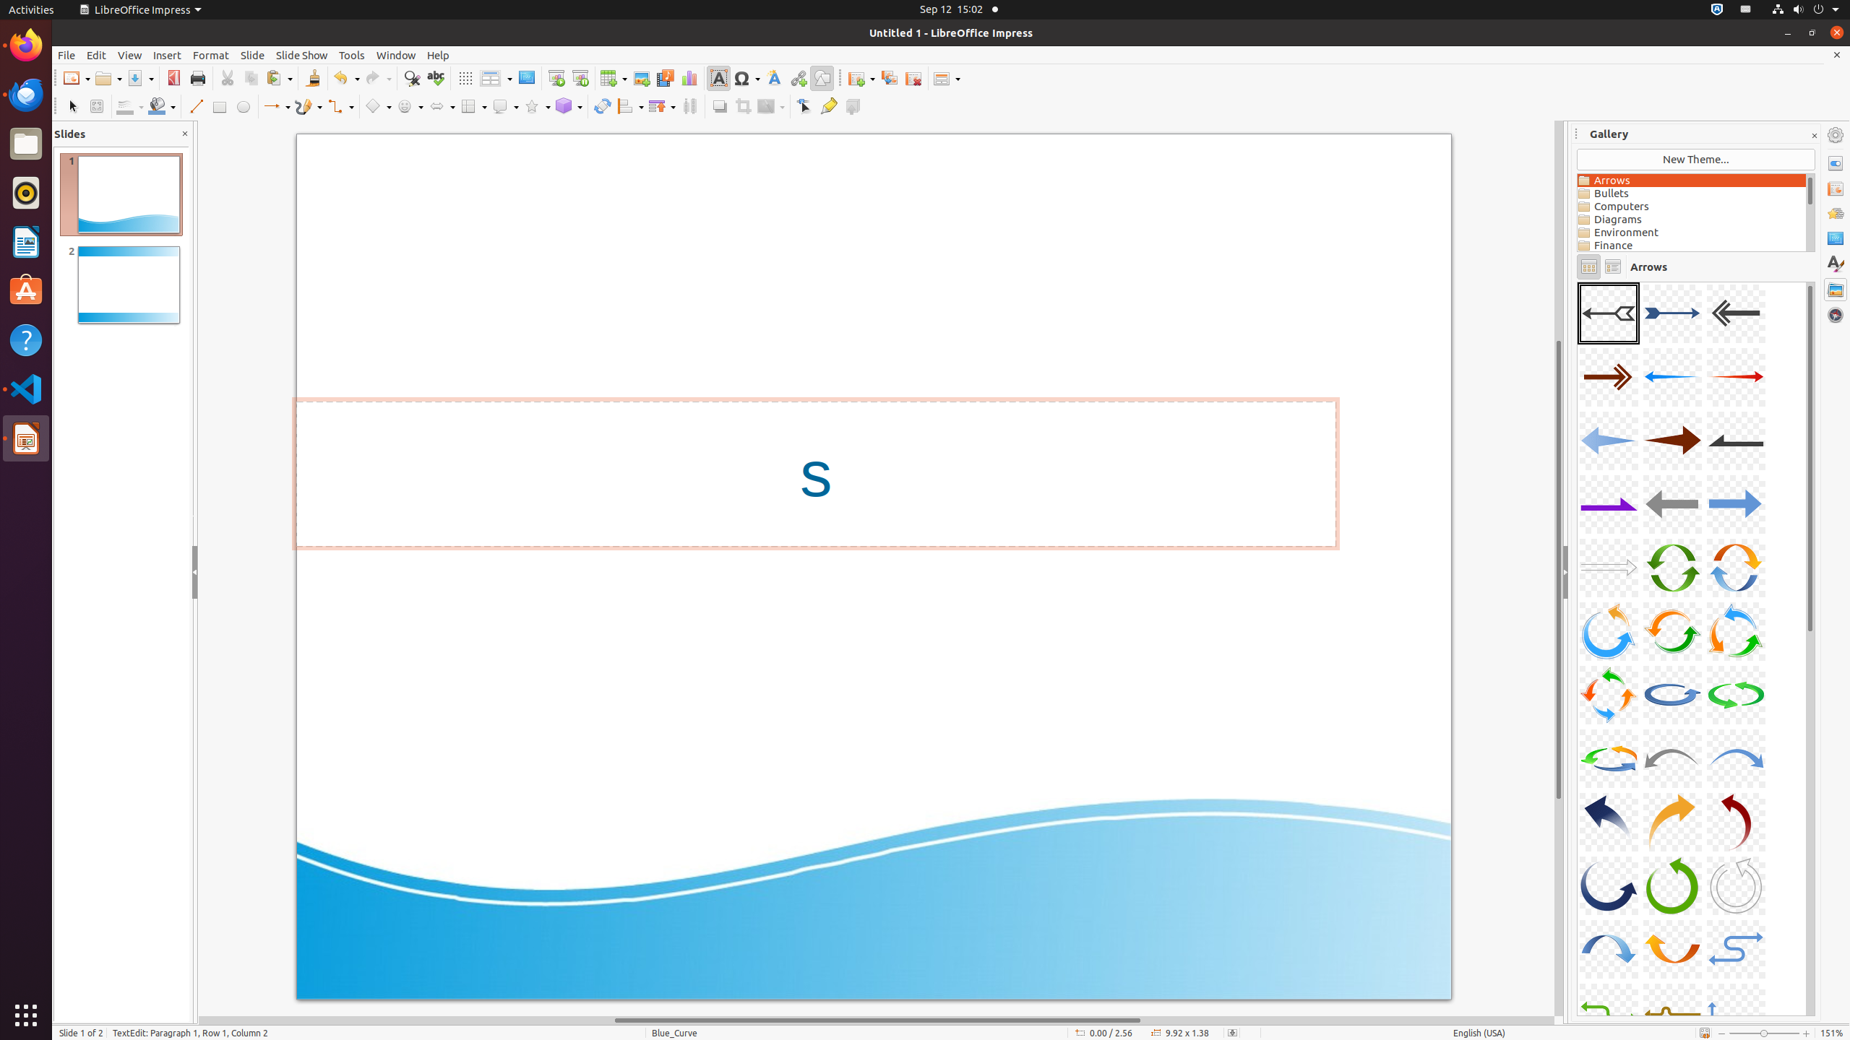  I want to click on Filter, so click(771, 107).